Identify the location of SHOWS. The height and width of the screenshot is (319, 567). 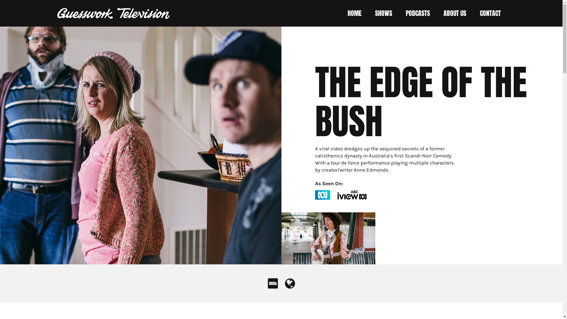
(384, 13).